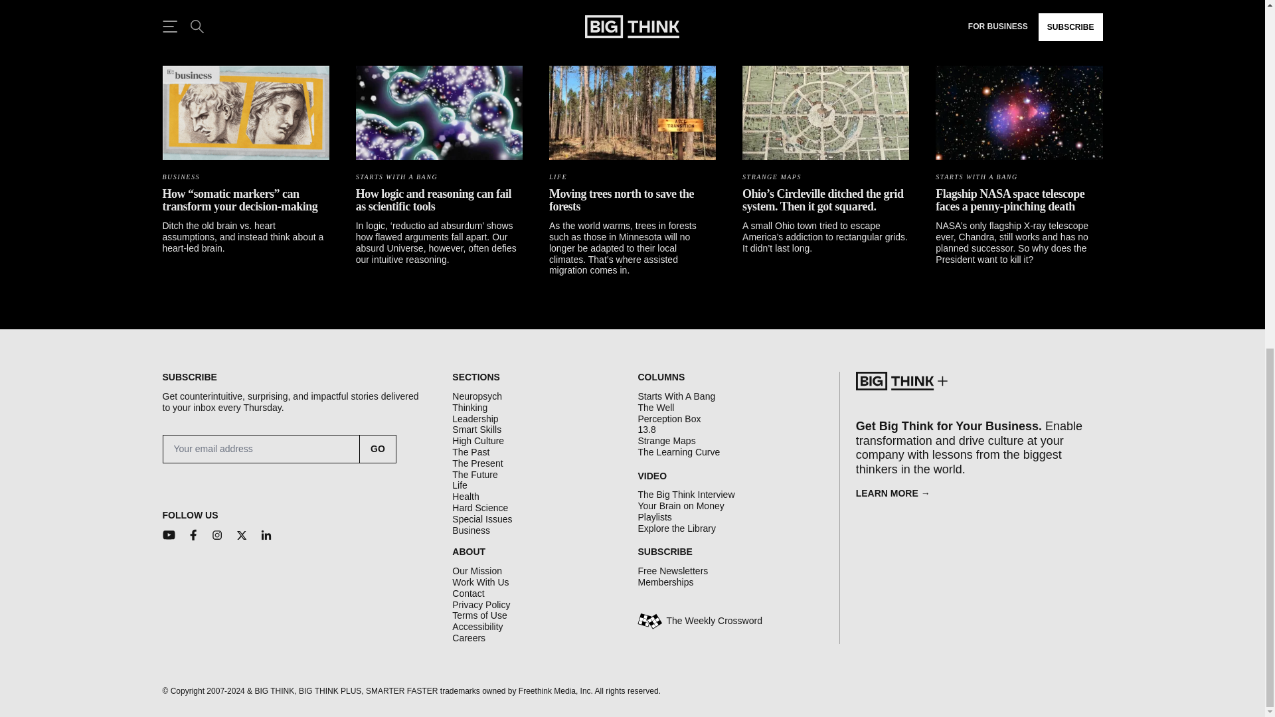 The width and height of the screenshot is (1275, 717). I want to click on Go, so click(378, 449).